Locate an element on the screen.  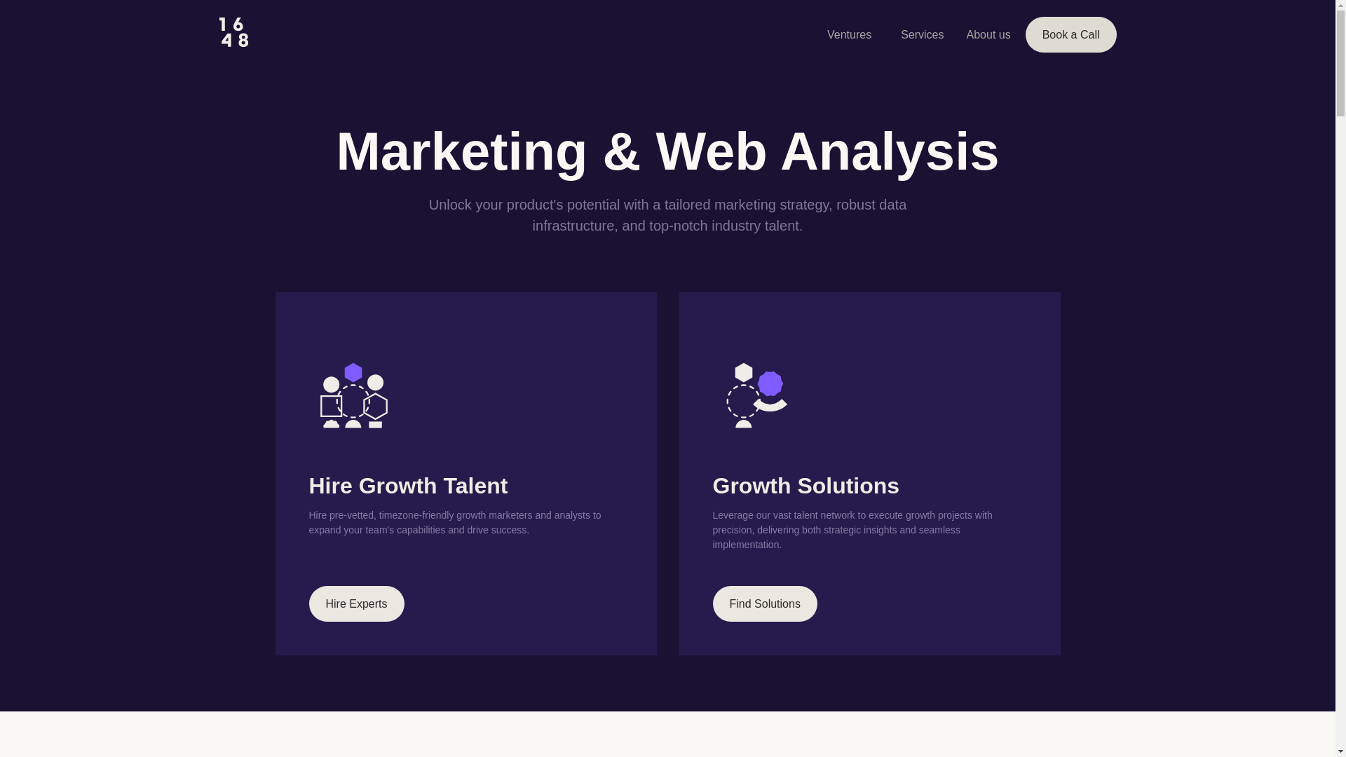
Services is located at coordinates (923, 35).